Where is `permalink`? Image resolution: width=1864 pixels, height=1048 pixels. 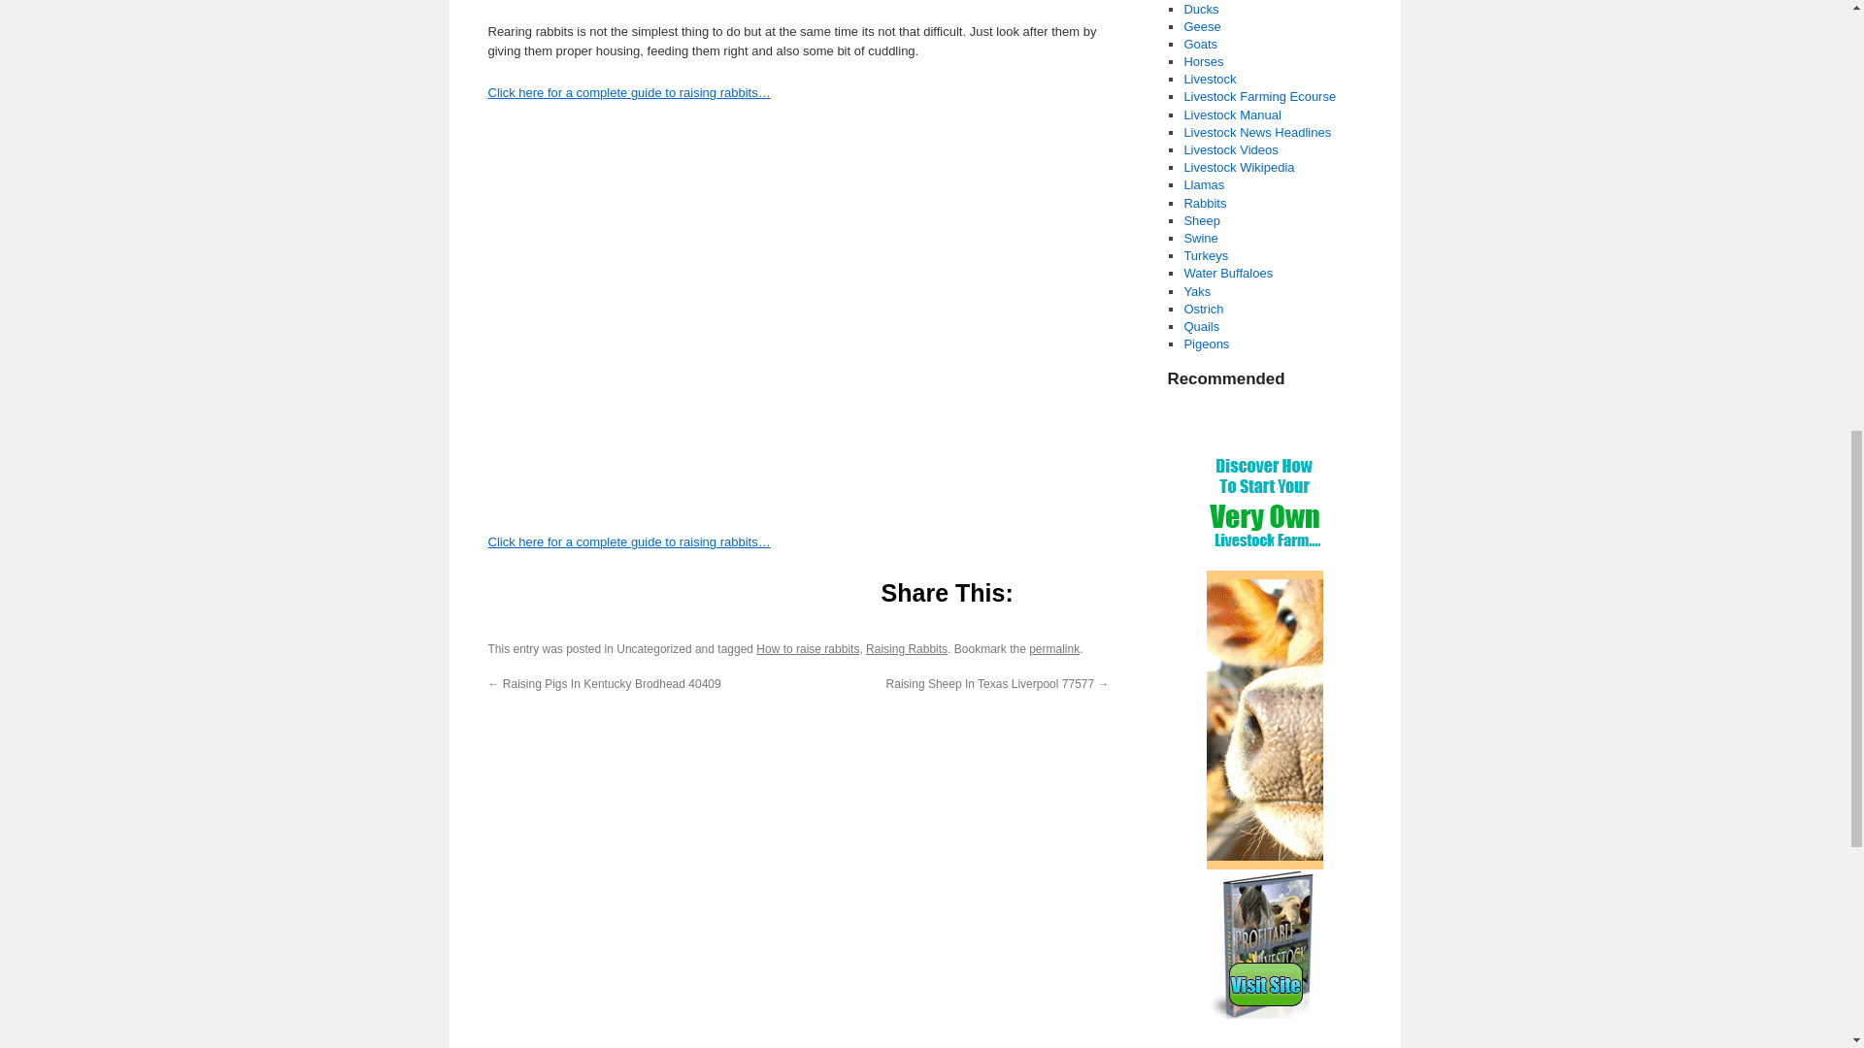
permalink is located at coordinates (1053, 649).